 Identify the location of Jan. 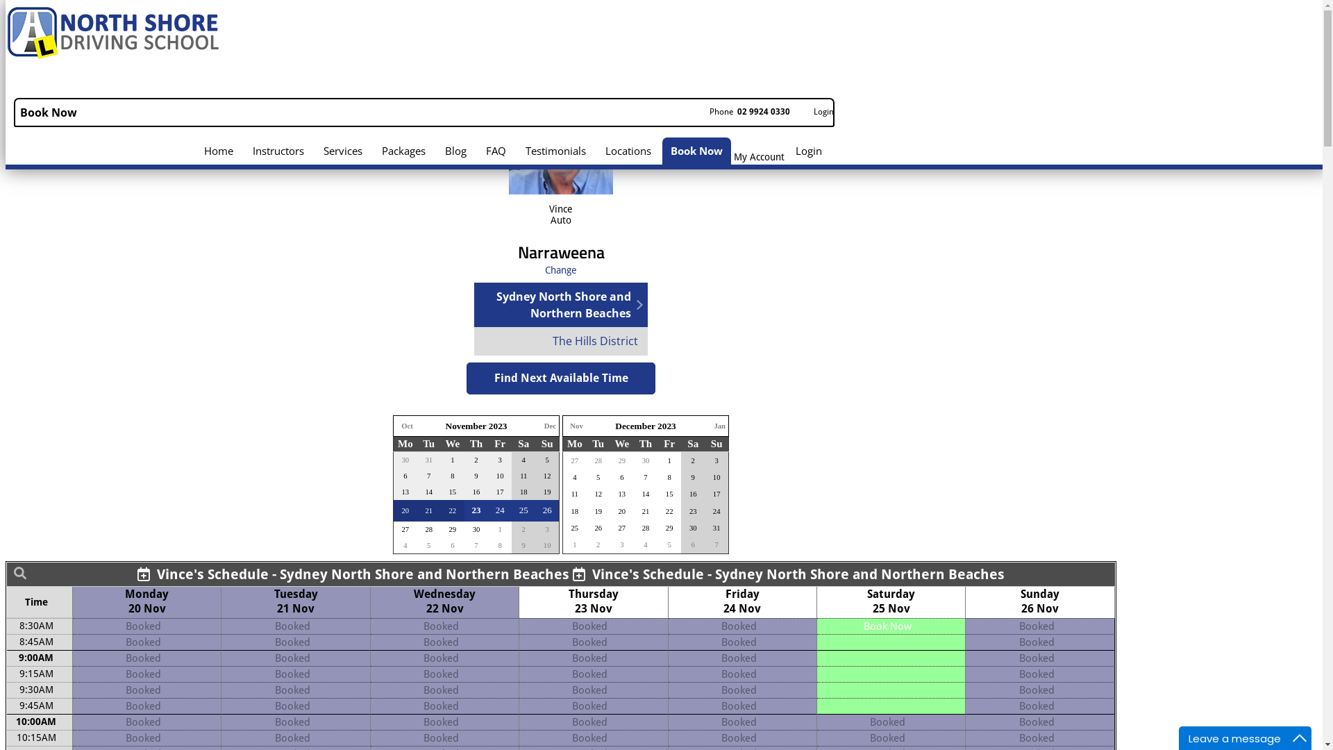
(719, 426).